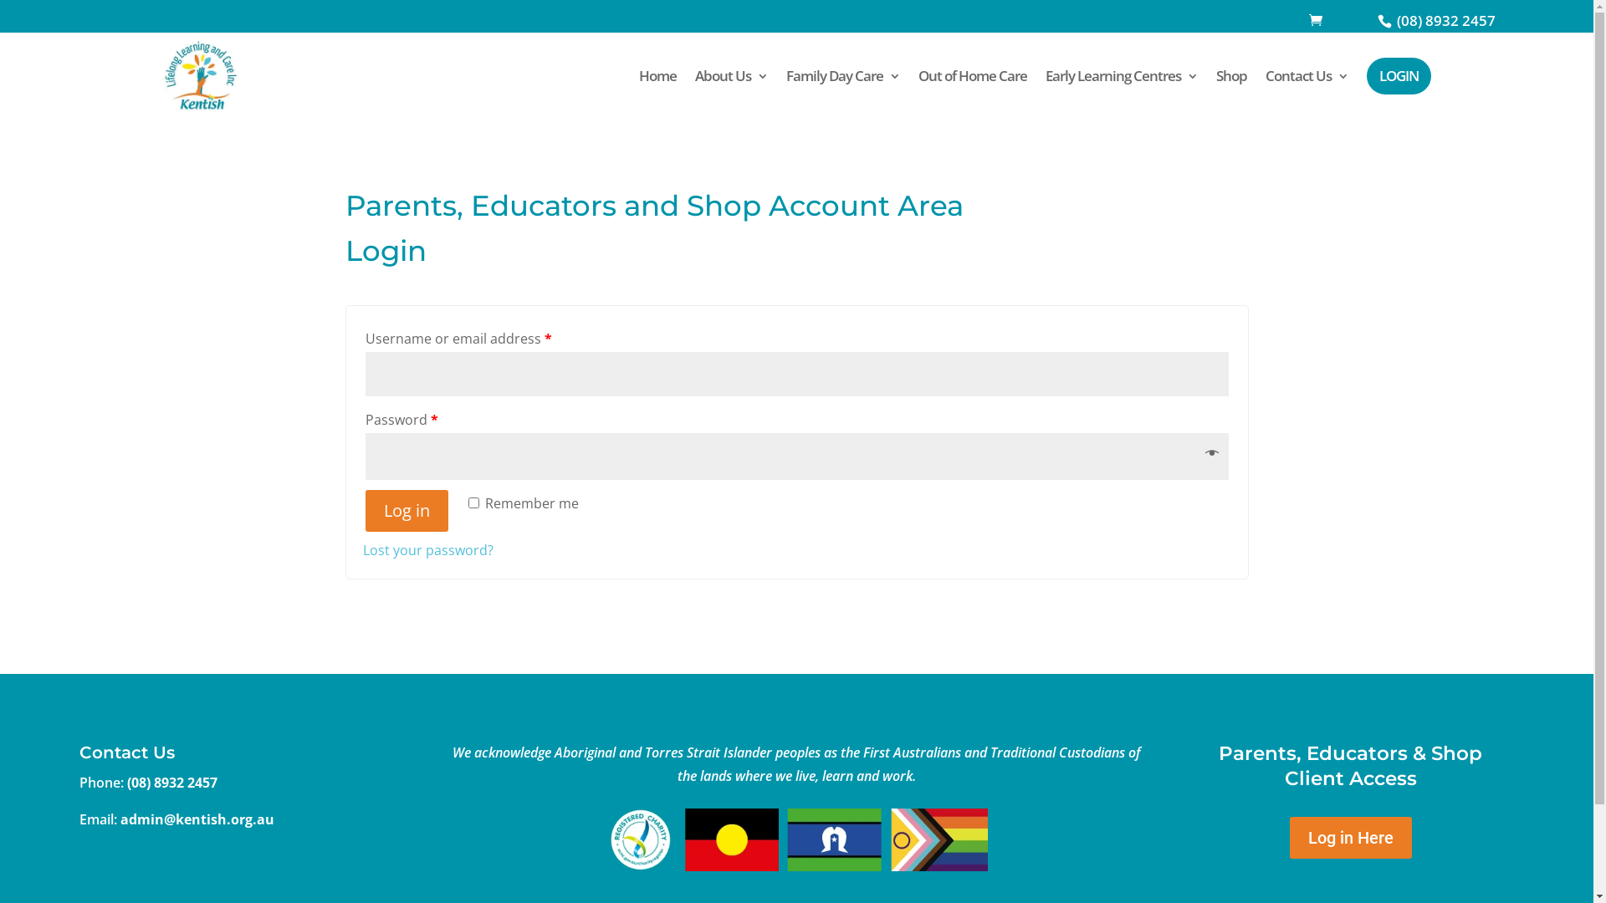 Image resolution: width=1606 pixels, height=903 pixels. Describe the element at coordinates (843, 75) in the screenshot. I see `Family Day Care` at that location.